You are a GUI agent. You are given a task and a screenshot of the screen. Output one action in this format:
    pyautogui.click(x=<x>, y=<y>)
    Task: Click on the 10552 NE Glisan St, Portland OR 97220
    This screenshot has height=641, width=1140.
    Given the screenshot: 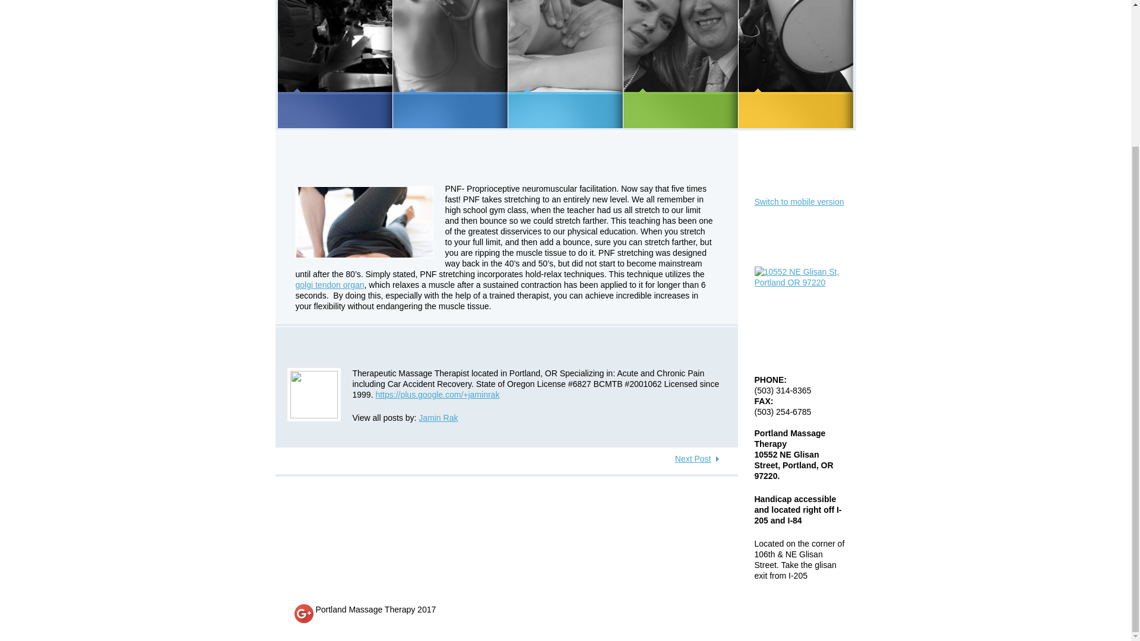 What is the action you would take?
    pyautogui.click(x=799, y=272)
    